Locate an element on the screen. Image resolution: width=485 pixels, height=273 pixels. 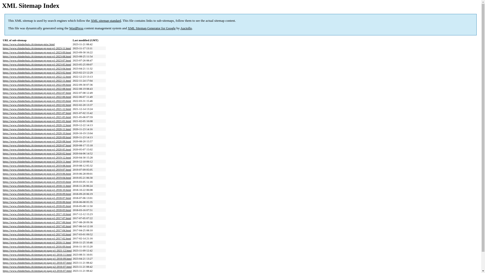
https://www.chinderhuis.ch/sitemap-pt-post-p1-2018-10.html is located at coordinates (37, 190).